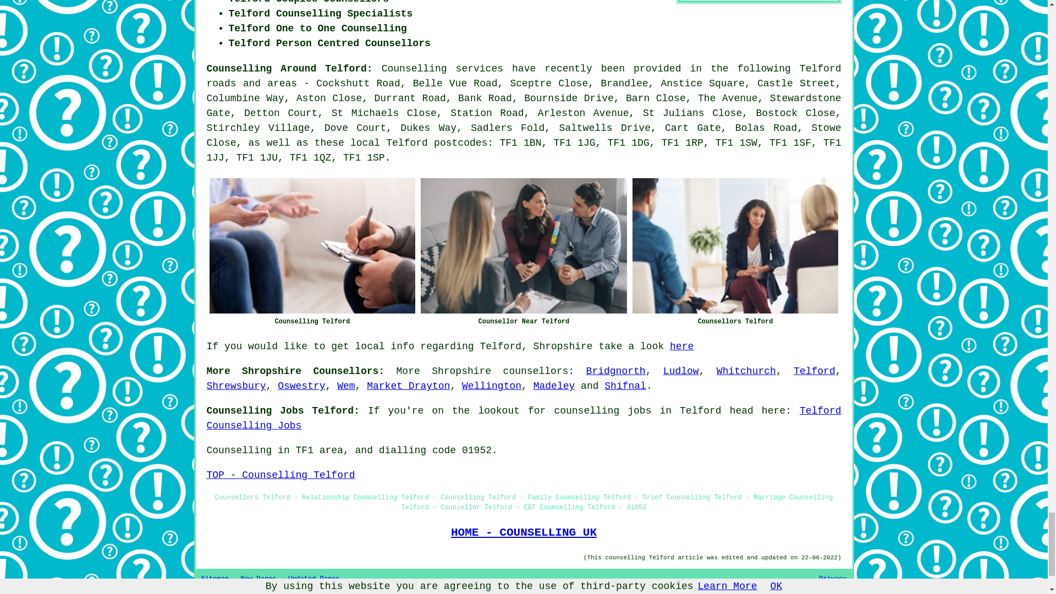 The height and width of the screenshot is (594, 1056). I want to click on Counselling Telford, so click(312, 246).